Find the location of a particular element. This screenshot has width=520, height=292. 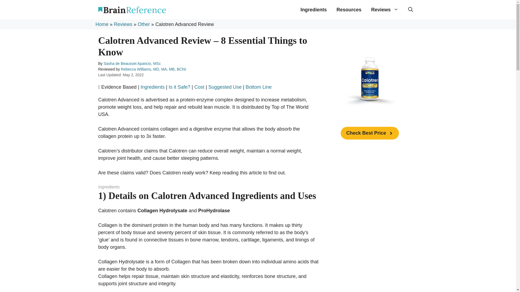

Other is located at coordinates (144, 24).